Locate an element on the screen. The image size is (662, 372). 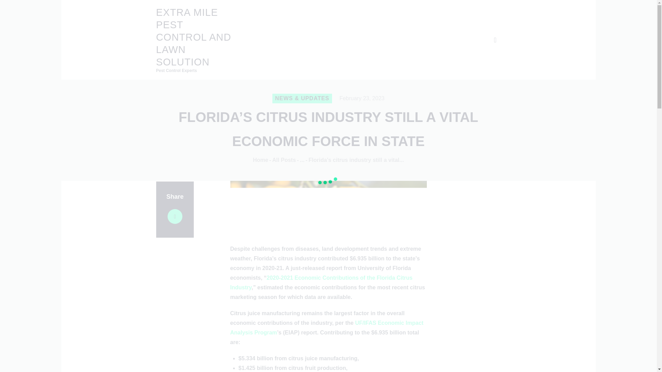
All Posts is located at coordinates (284, 160).